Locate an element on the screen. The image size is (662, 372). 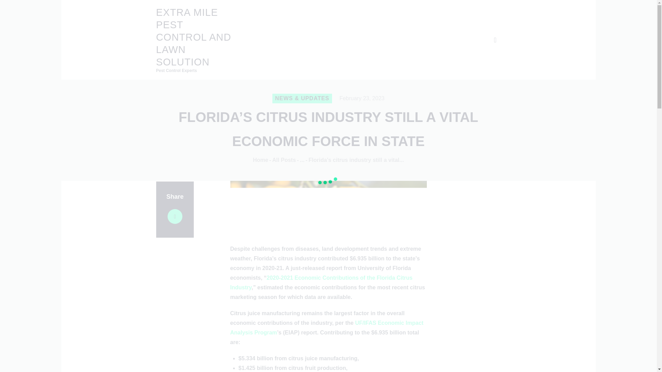
All Posts is located at coordinates (284, 160).